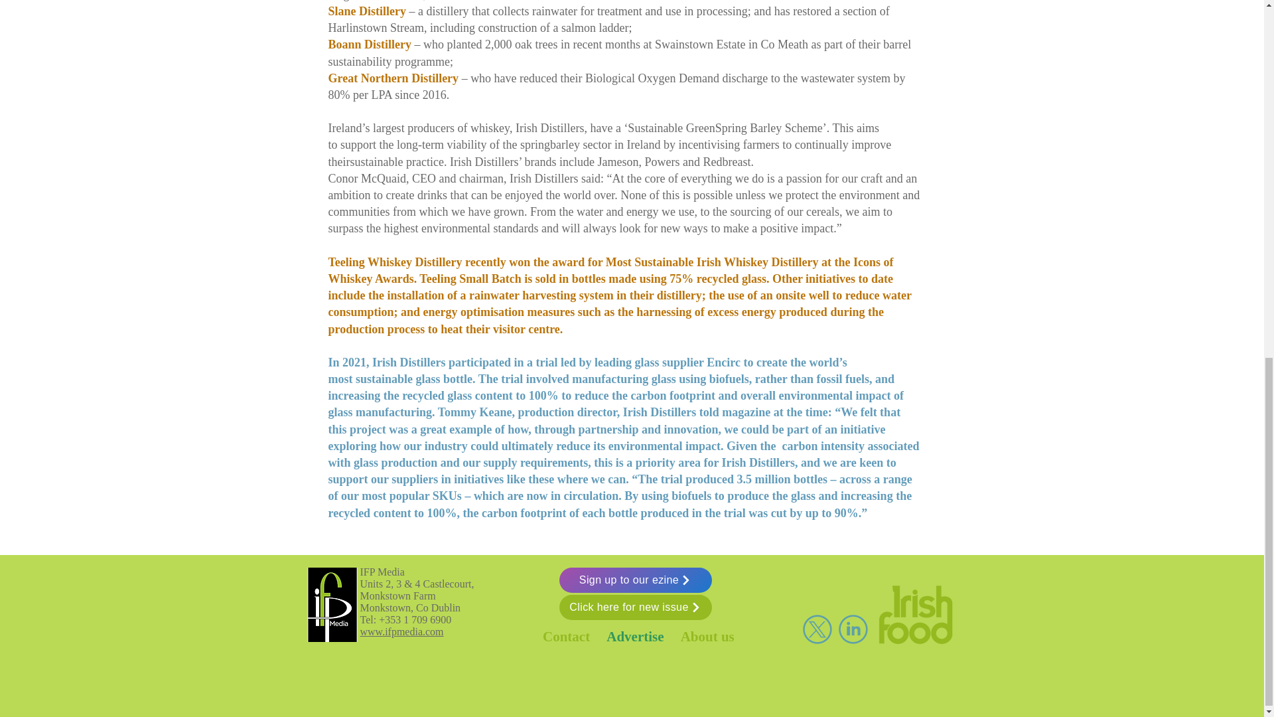 Image resolution: width=1274 pixels, height=717 pixels. What do you see at coordinates (401, 631) in the screenshot?
I see `www.ifpmedia.com` at bounding box center [401, 631].